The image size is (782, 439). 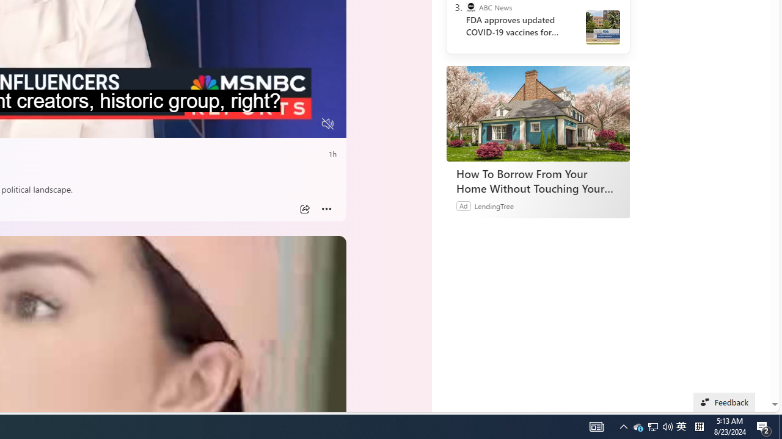 What do you see at coordinates (326, 209) in the screenshot?
I see `Class: at-item inline-watch` at bounding box center [326, 209].